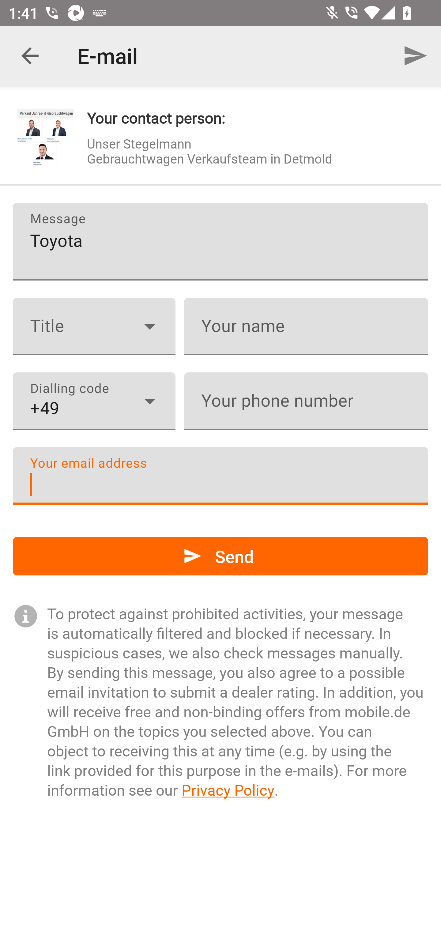 Image resolution: width=441 pixels, height=931 pixels. Describe the element at coordinates (221, 241) in the screenshot. I see `Toyota
` at that location.